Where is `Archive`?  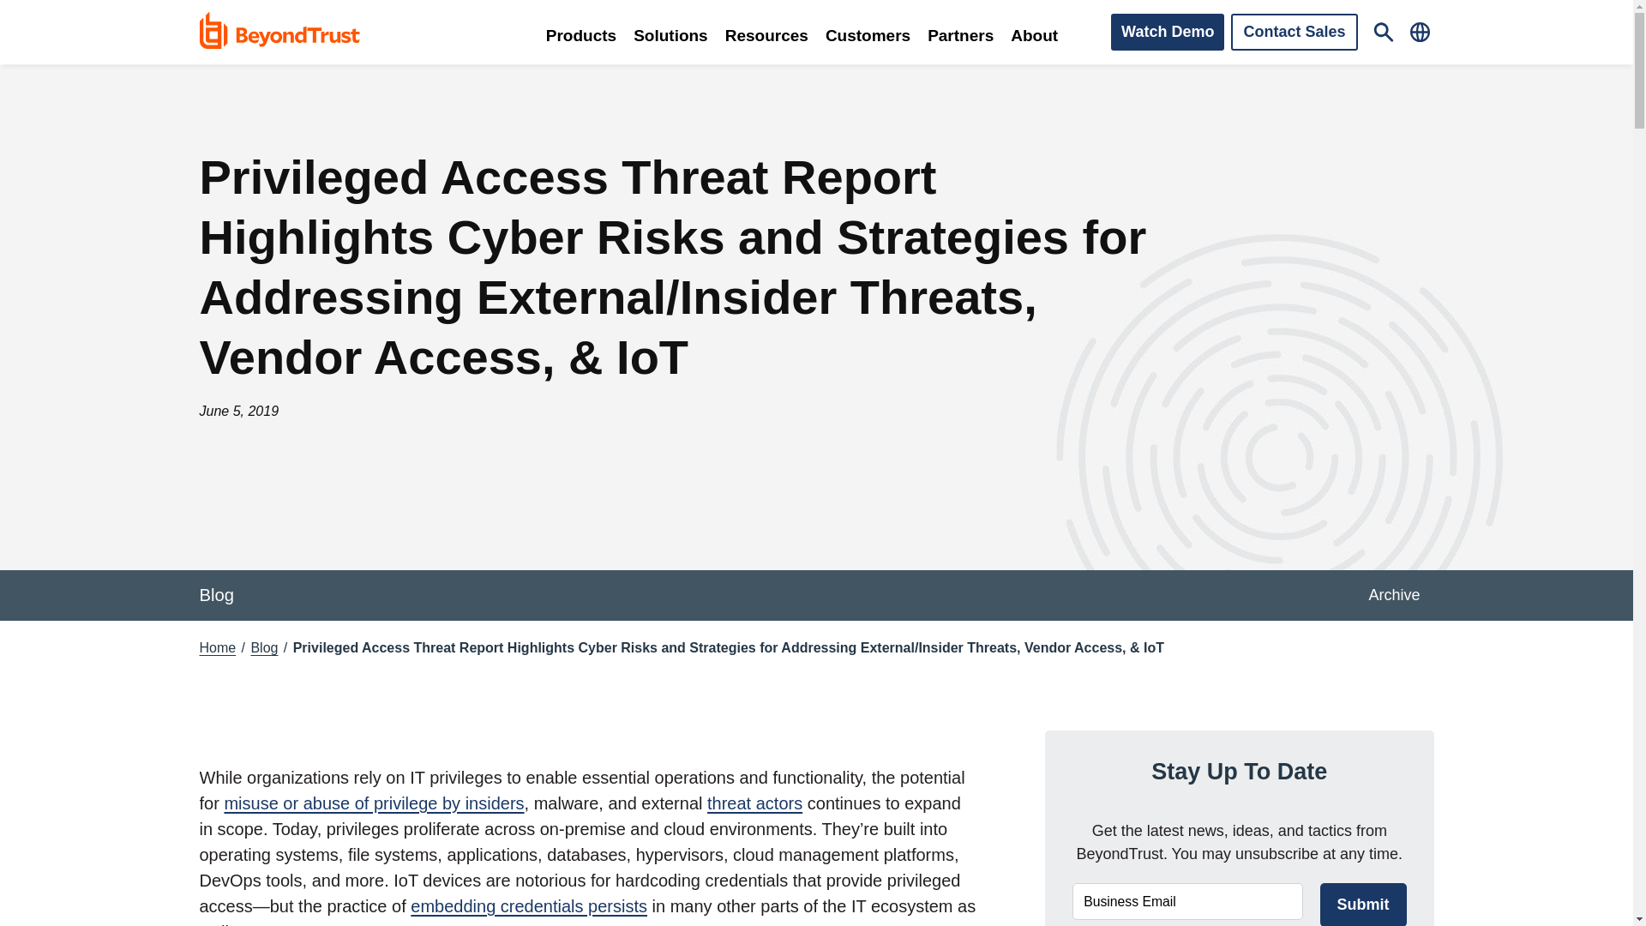
Archive is located at coordinates (1394, 595).